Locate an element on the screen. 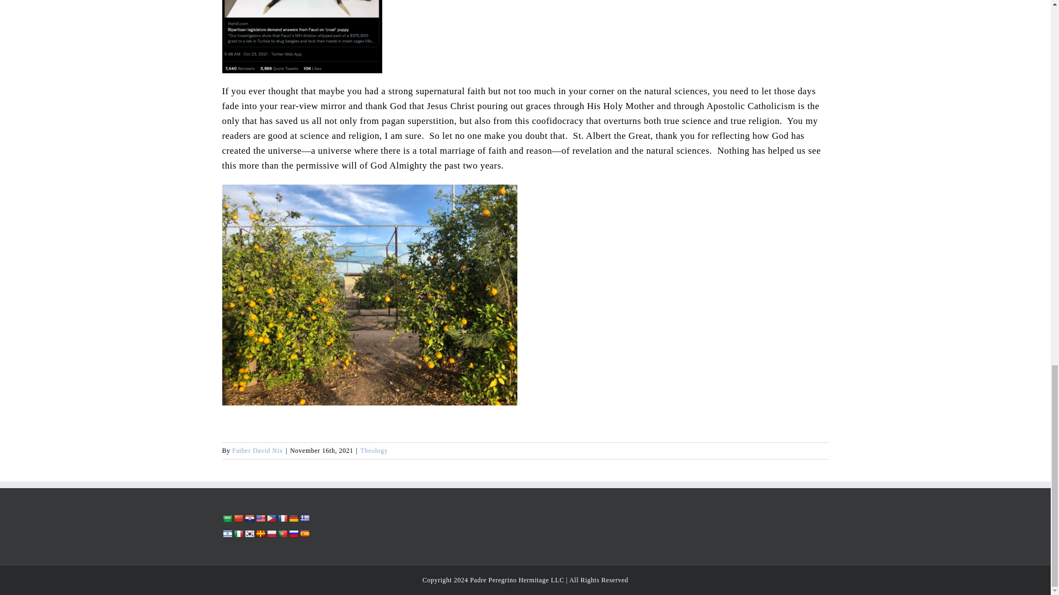 This screenshot has height=595, width=1059. German is located at coordinates (292, 518).